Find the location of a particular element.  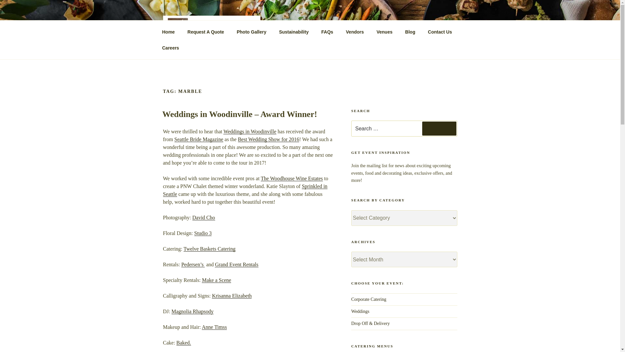

Make a Scene is located at coordinates (216, 280).